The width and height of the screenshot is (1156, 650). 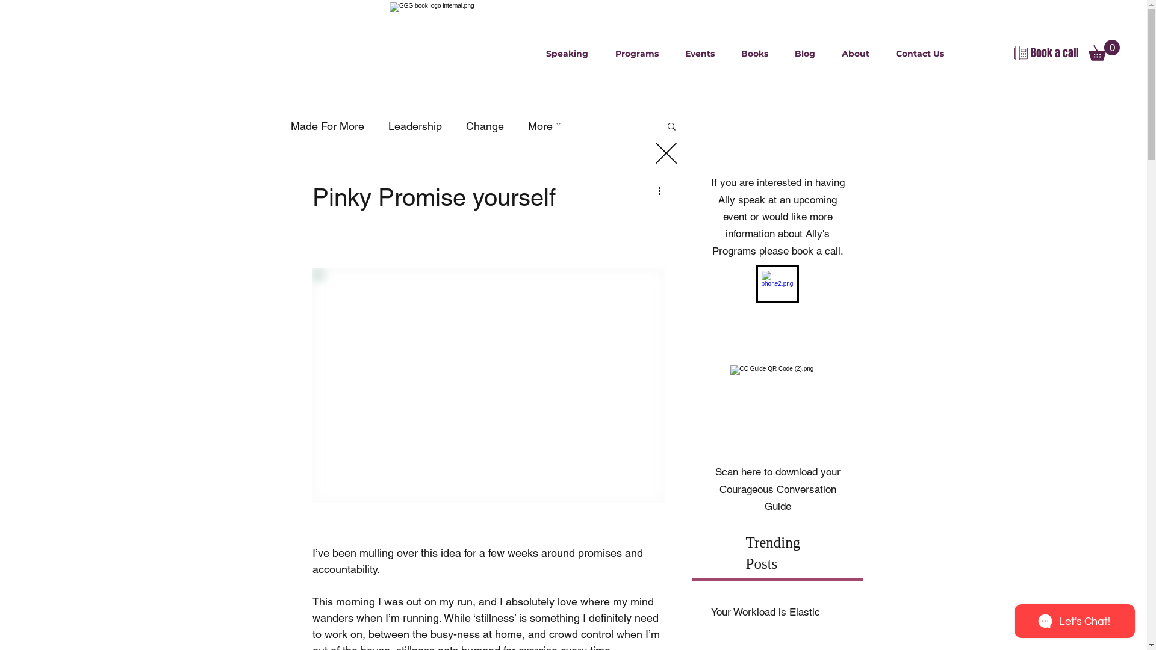 I want to click on Leadership, so click(x=414, y=126).